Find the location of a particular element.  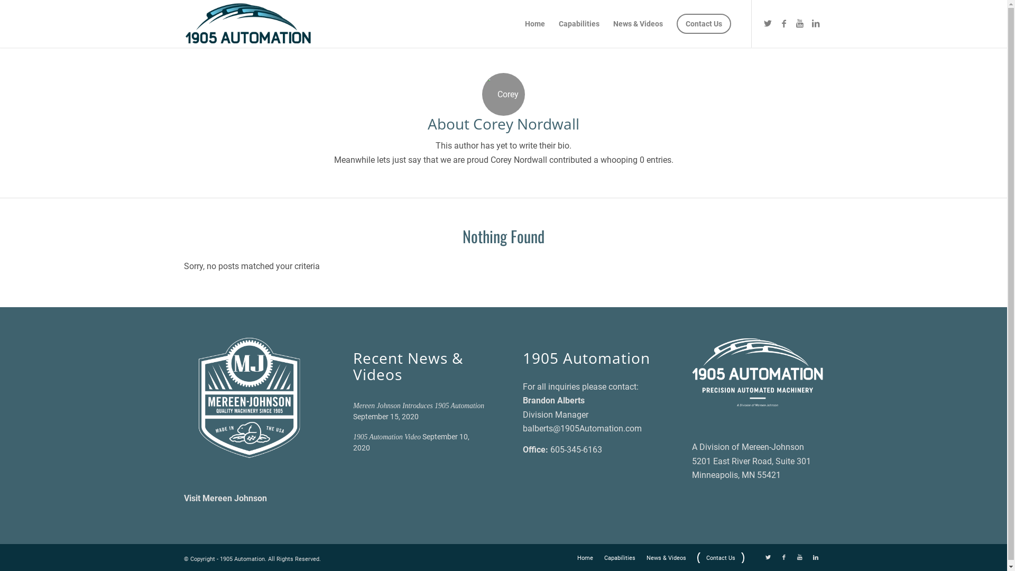

Youtube is located at coordinates (800, 558).